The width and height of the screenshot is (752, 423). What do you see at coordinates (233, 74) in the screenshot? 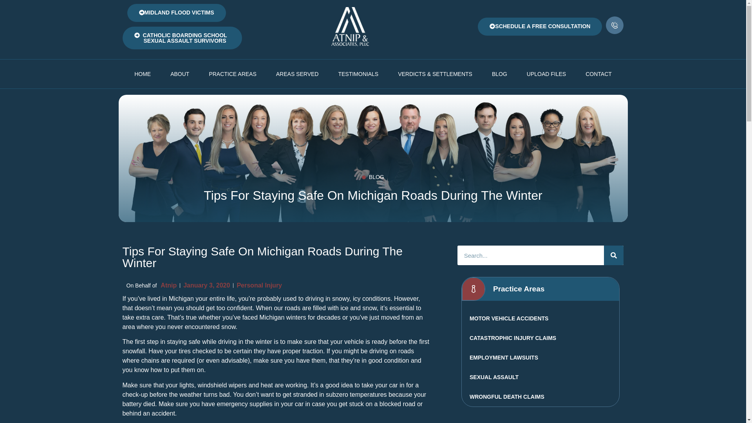
I see `PRACTICE AREAS` at bounding box center [233, 74].